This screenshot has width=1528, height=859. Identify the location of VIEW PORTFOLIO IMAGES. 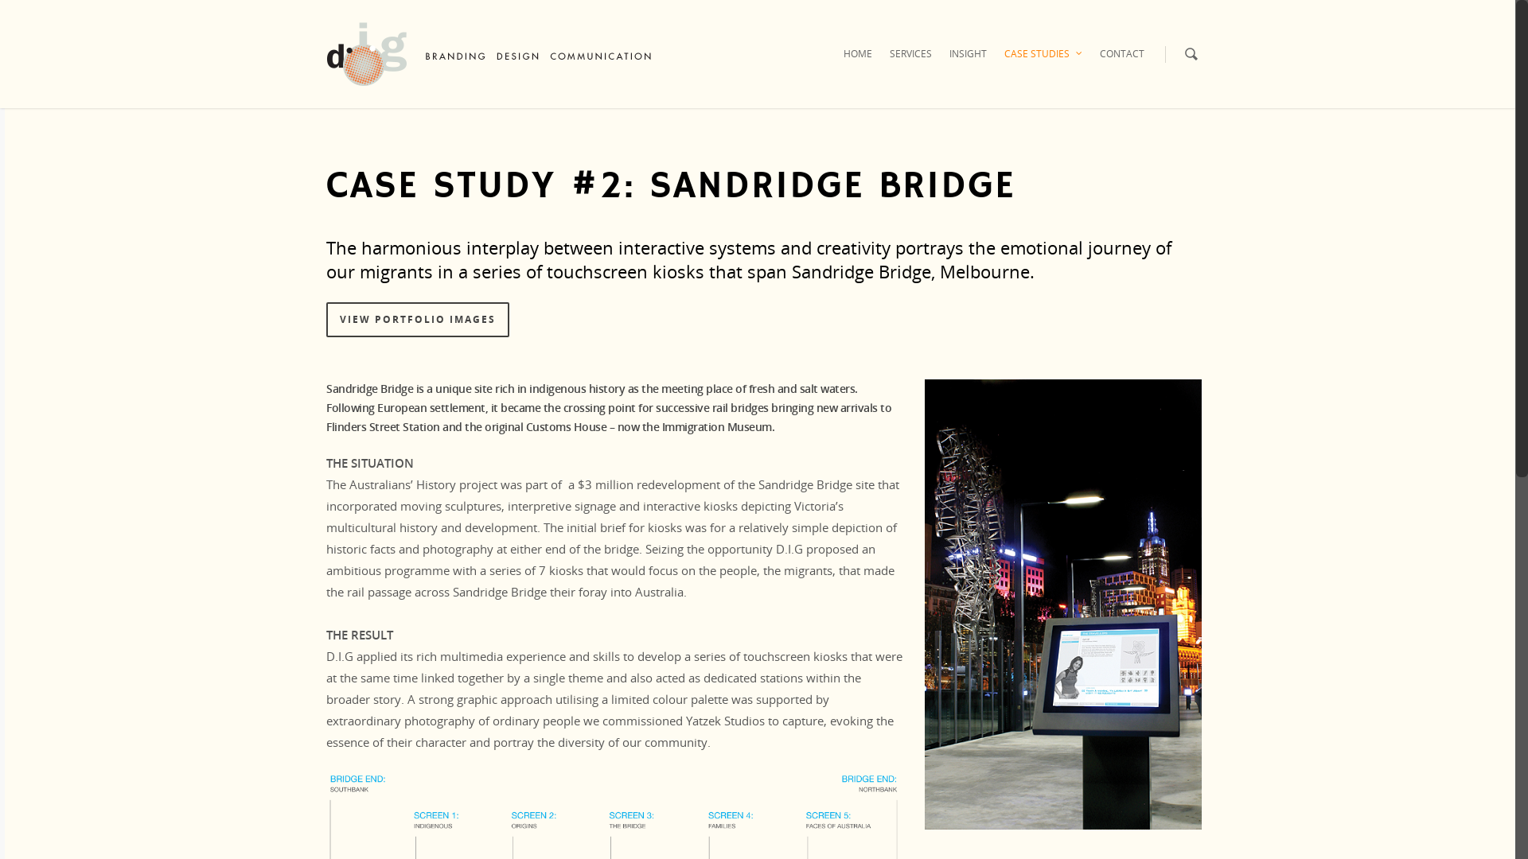
(418, 320).